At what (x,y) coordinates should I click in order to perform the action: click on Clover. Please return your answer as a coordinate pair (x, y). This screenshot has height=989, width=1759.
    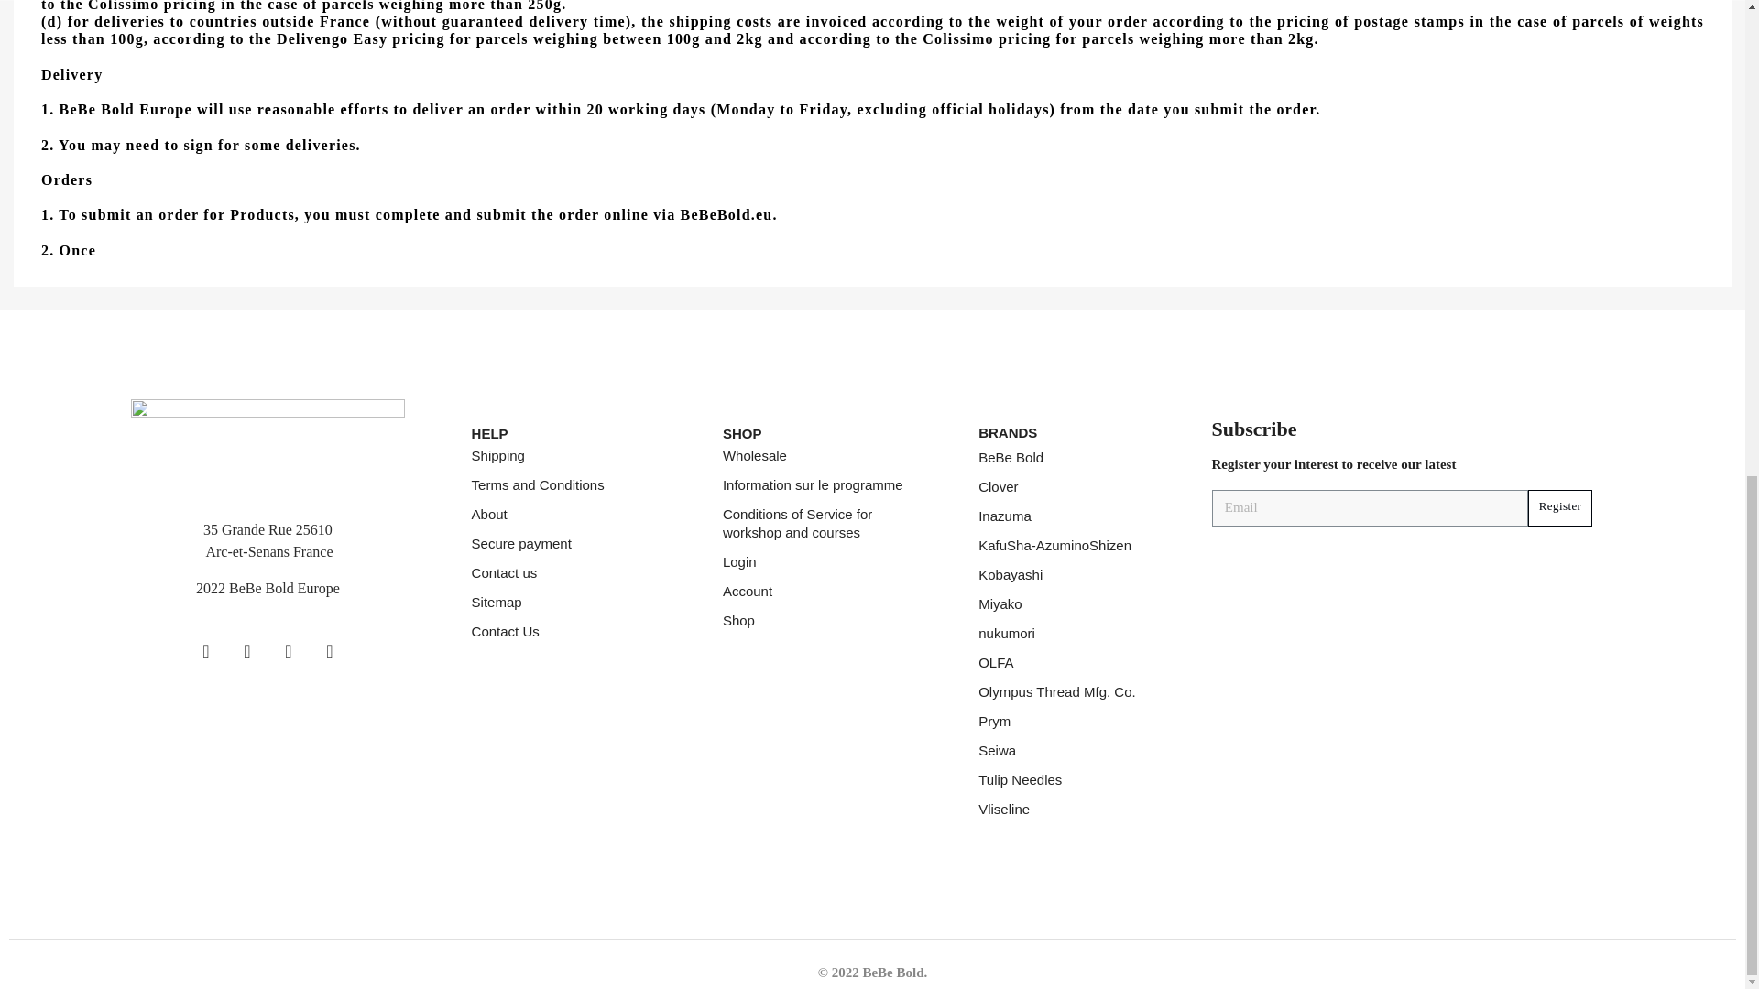
    Looking at the image, I should click on (998, 487).